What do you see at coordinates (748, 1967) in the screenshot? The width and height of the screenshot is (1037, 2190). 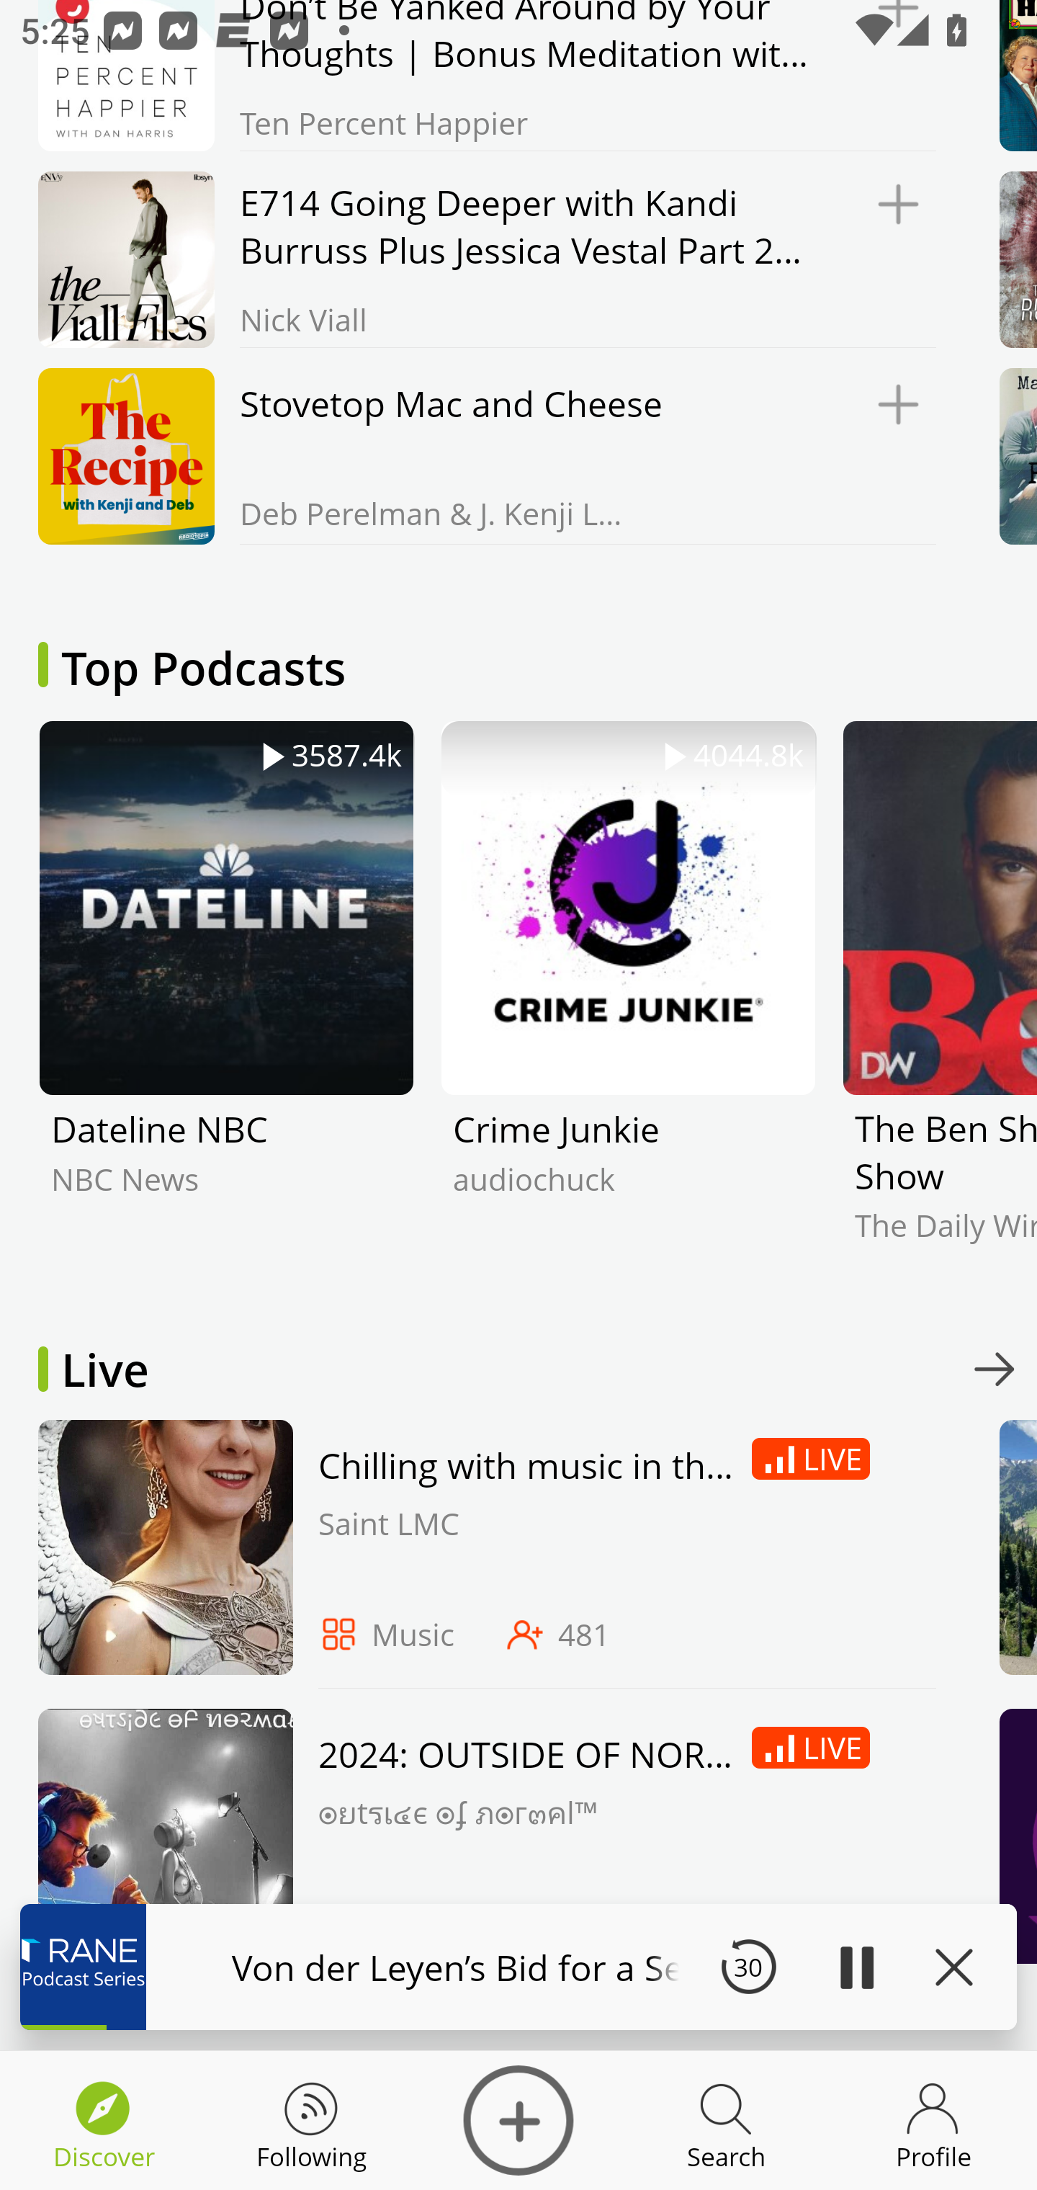 I see `30 Seek Backward` at bounding box center [748, 1967].